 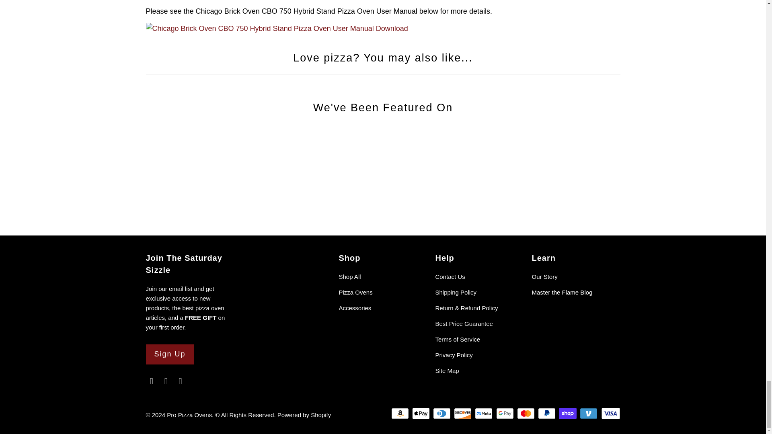 What do you see at coordinates (484, 414) in the screenshot?
I see `Meta Pay` at bounding box center [484, 414].